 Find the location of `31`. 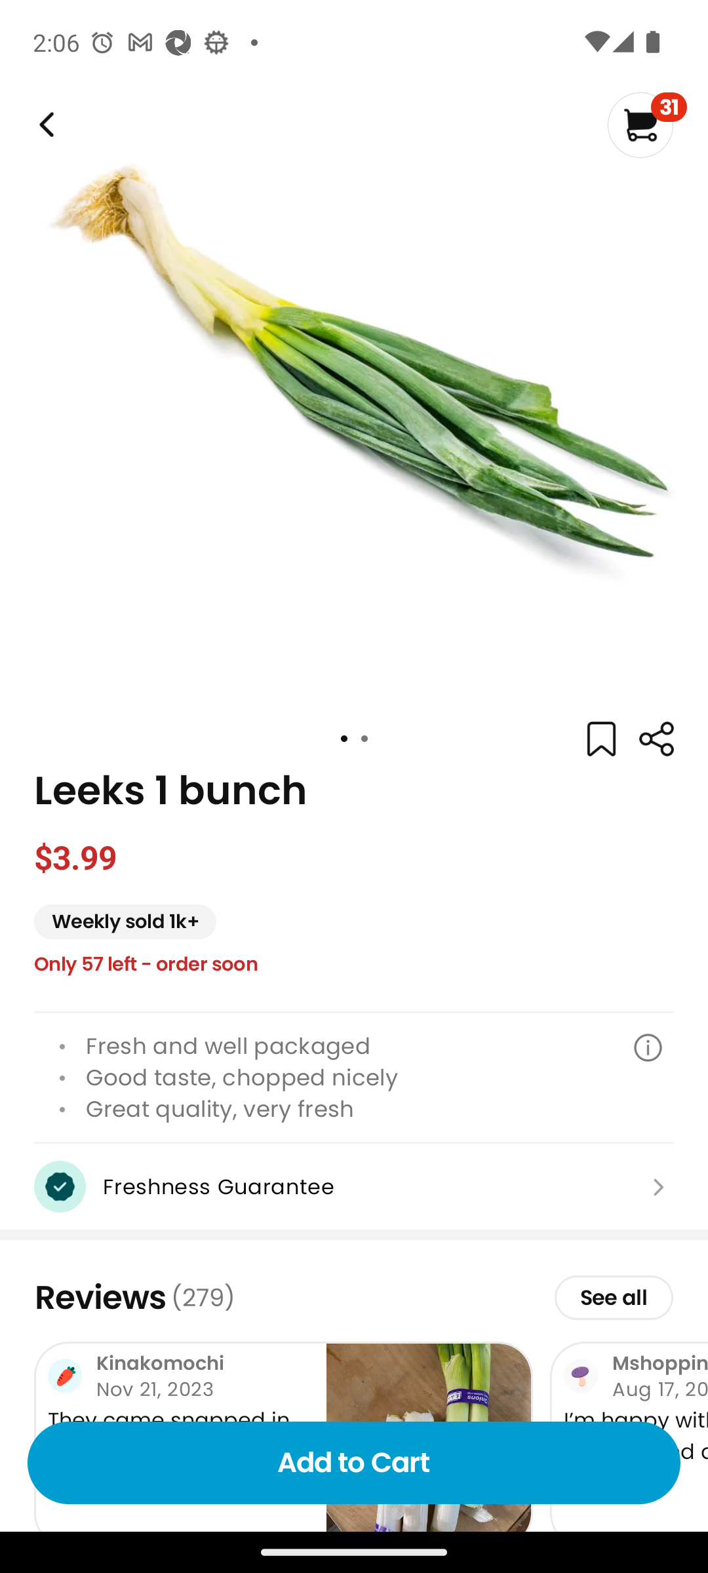

31 is located at coordinates (646, 125).